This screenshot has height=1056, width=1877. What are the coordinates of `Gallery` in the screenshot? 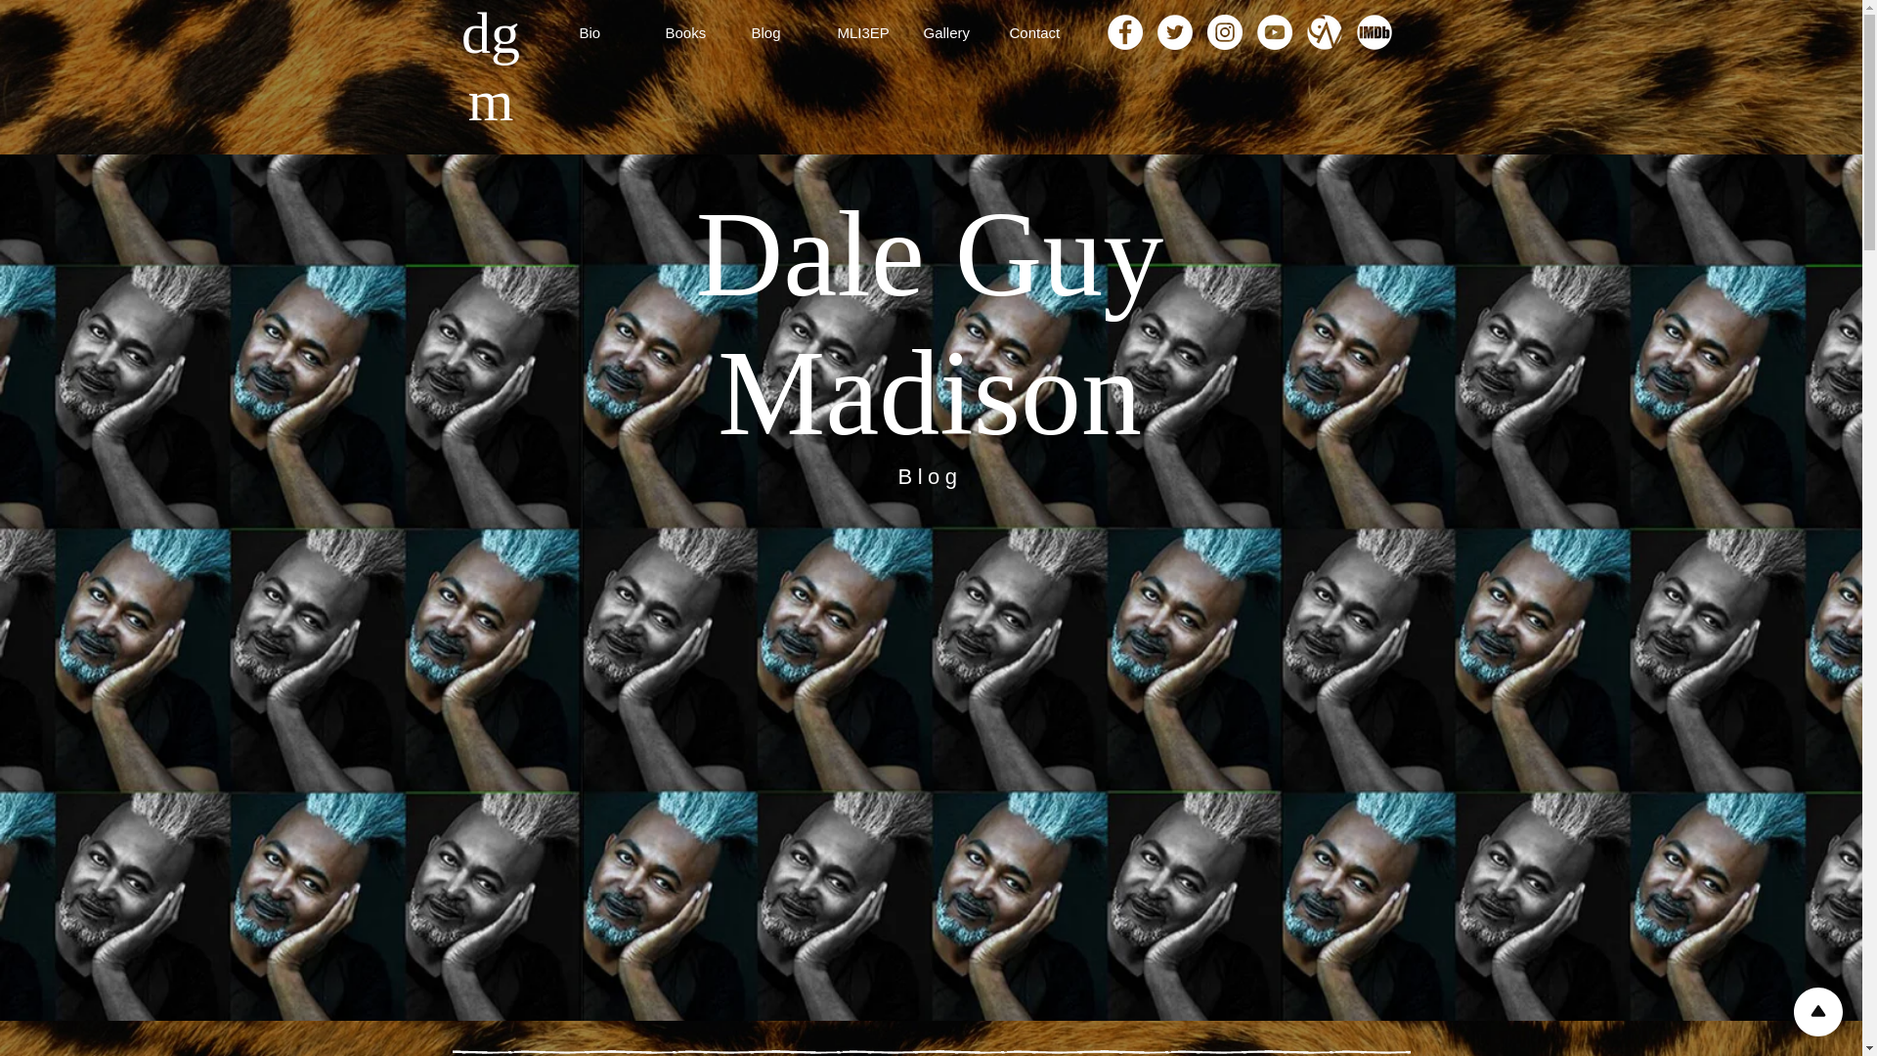 It's located at (955, 32).